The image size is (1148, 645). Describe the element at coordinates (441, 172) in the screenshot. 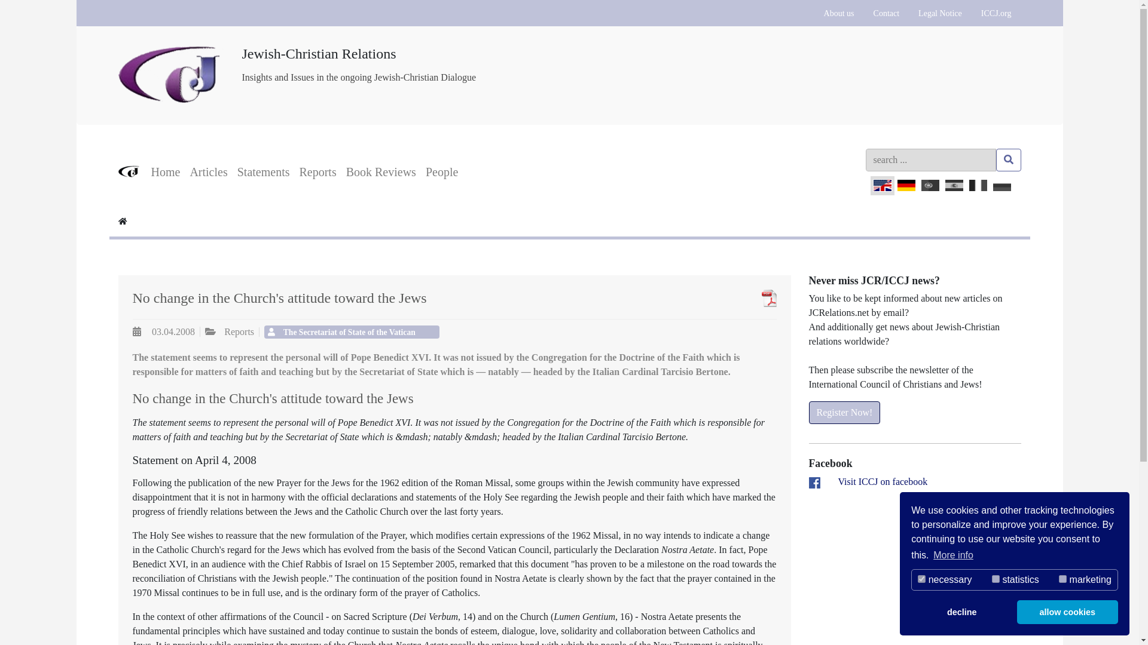

I see `People` at that location.